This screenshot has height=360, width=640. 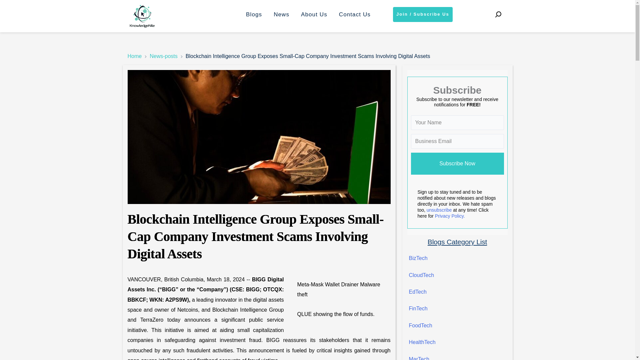 What do you see at coordinates (134, 56) in the screenshot?
I see `Home` at bounding box center [134, 56].